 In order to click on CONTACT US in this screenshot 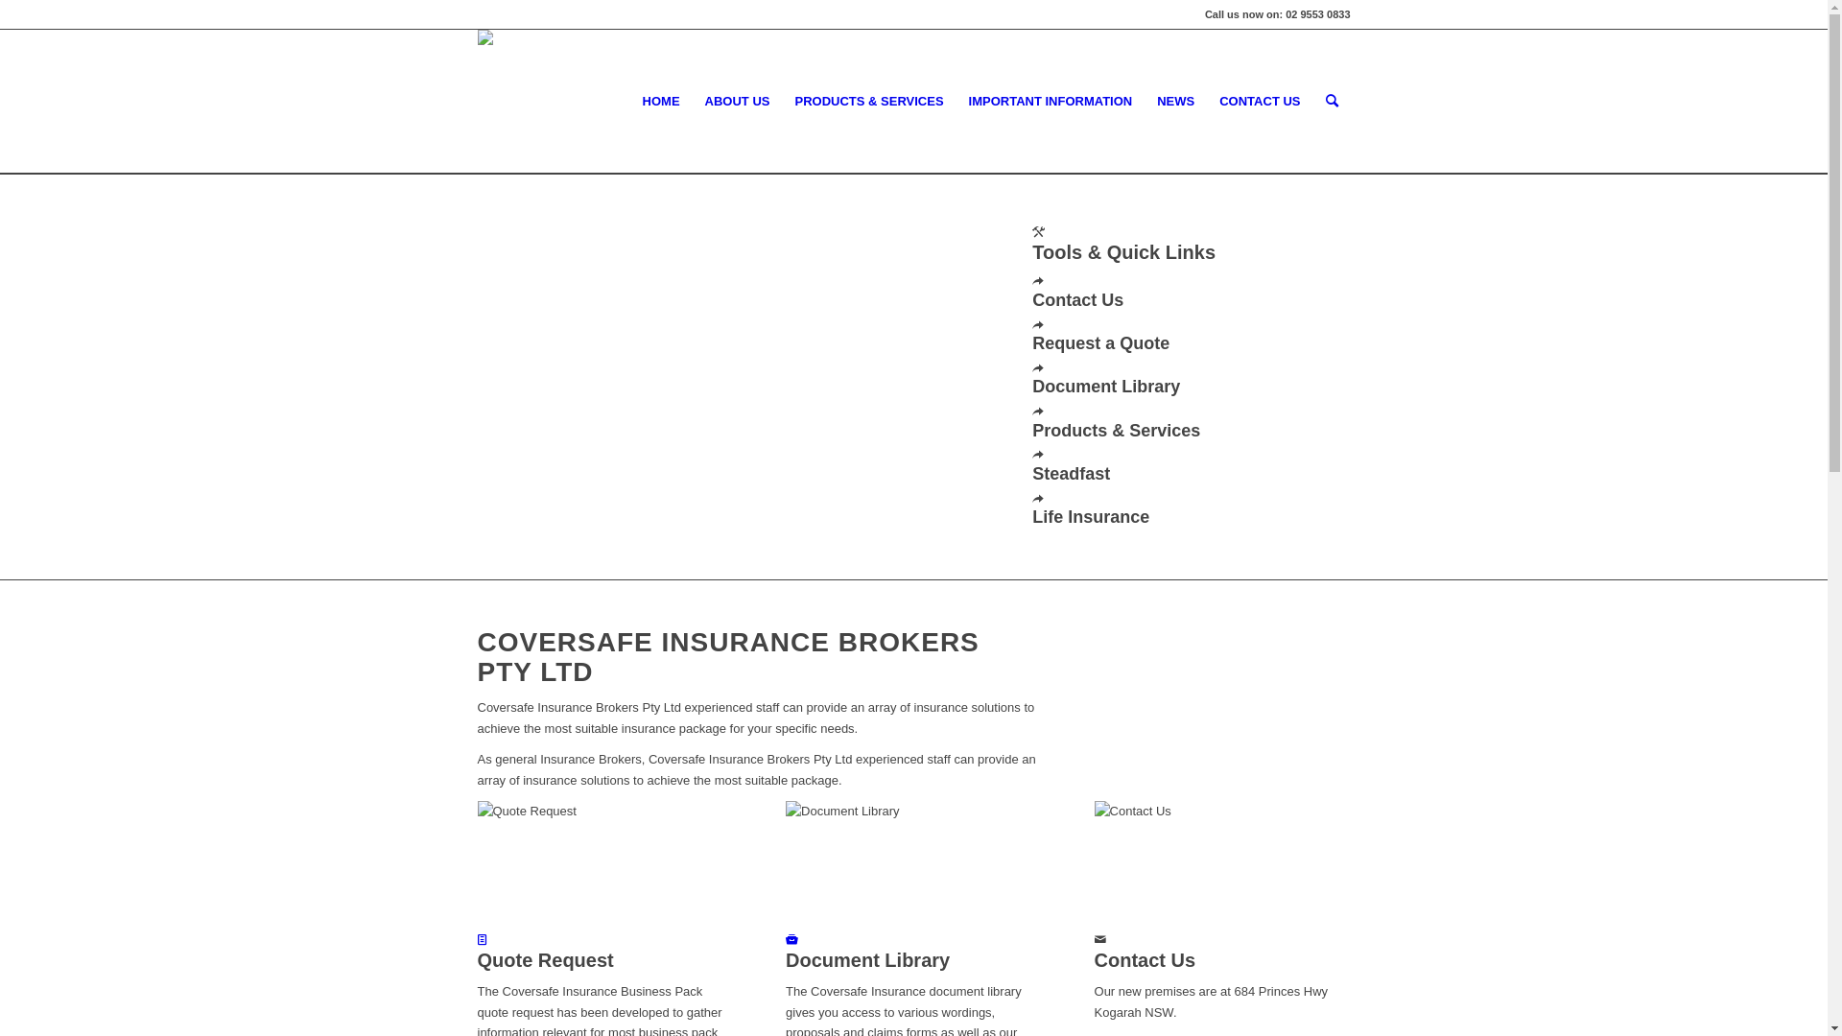, I will do `click(1260, 102)`.